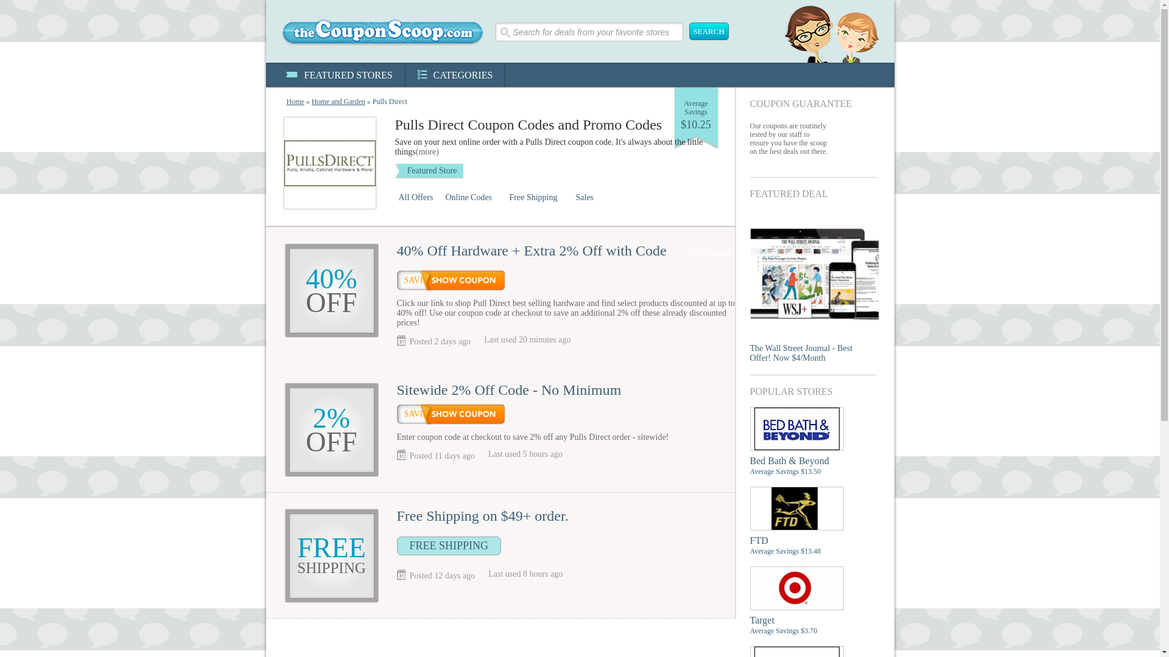 This screenshot has width=1169, height=657. What do you see at coordinates (418, 197) in the screenshot?
I see `All Offers` at bounding box center [418, 197].